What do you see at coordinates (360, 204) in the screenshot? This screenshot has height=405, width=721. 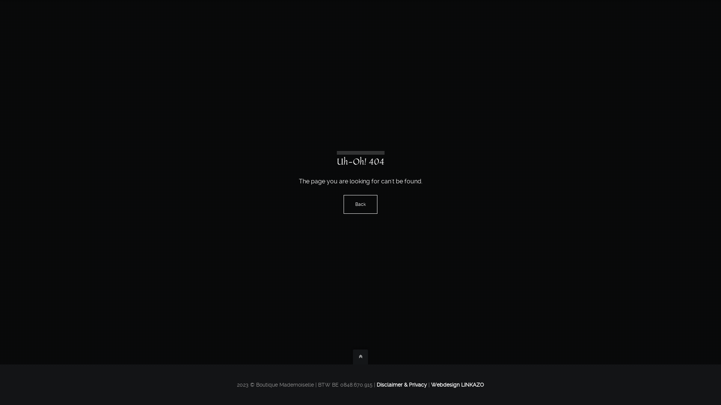 I see `Back` at bounding box center [360, 204].